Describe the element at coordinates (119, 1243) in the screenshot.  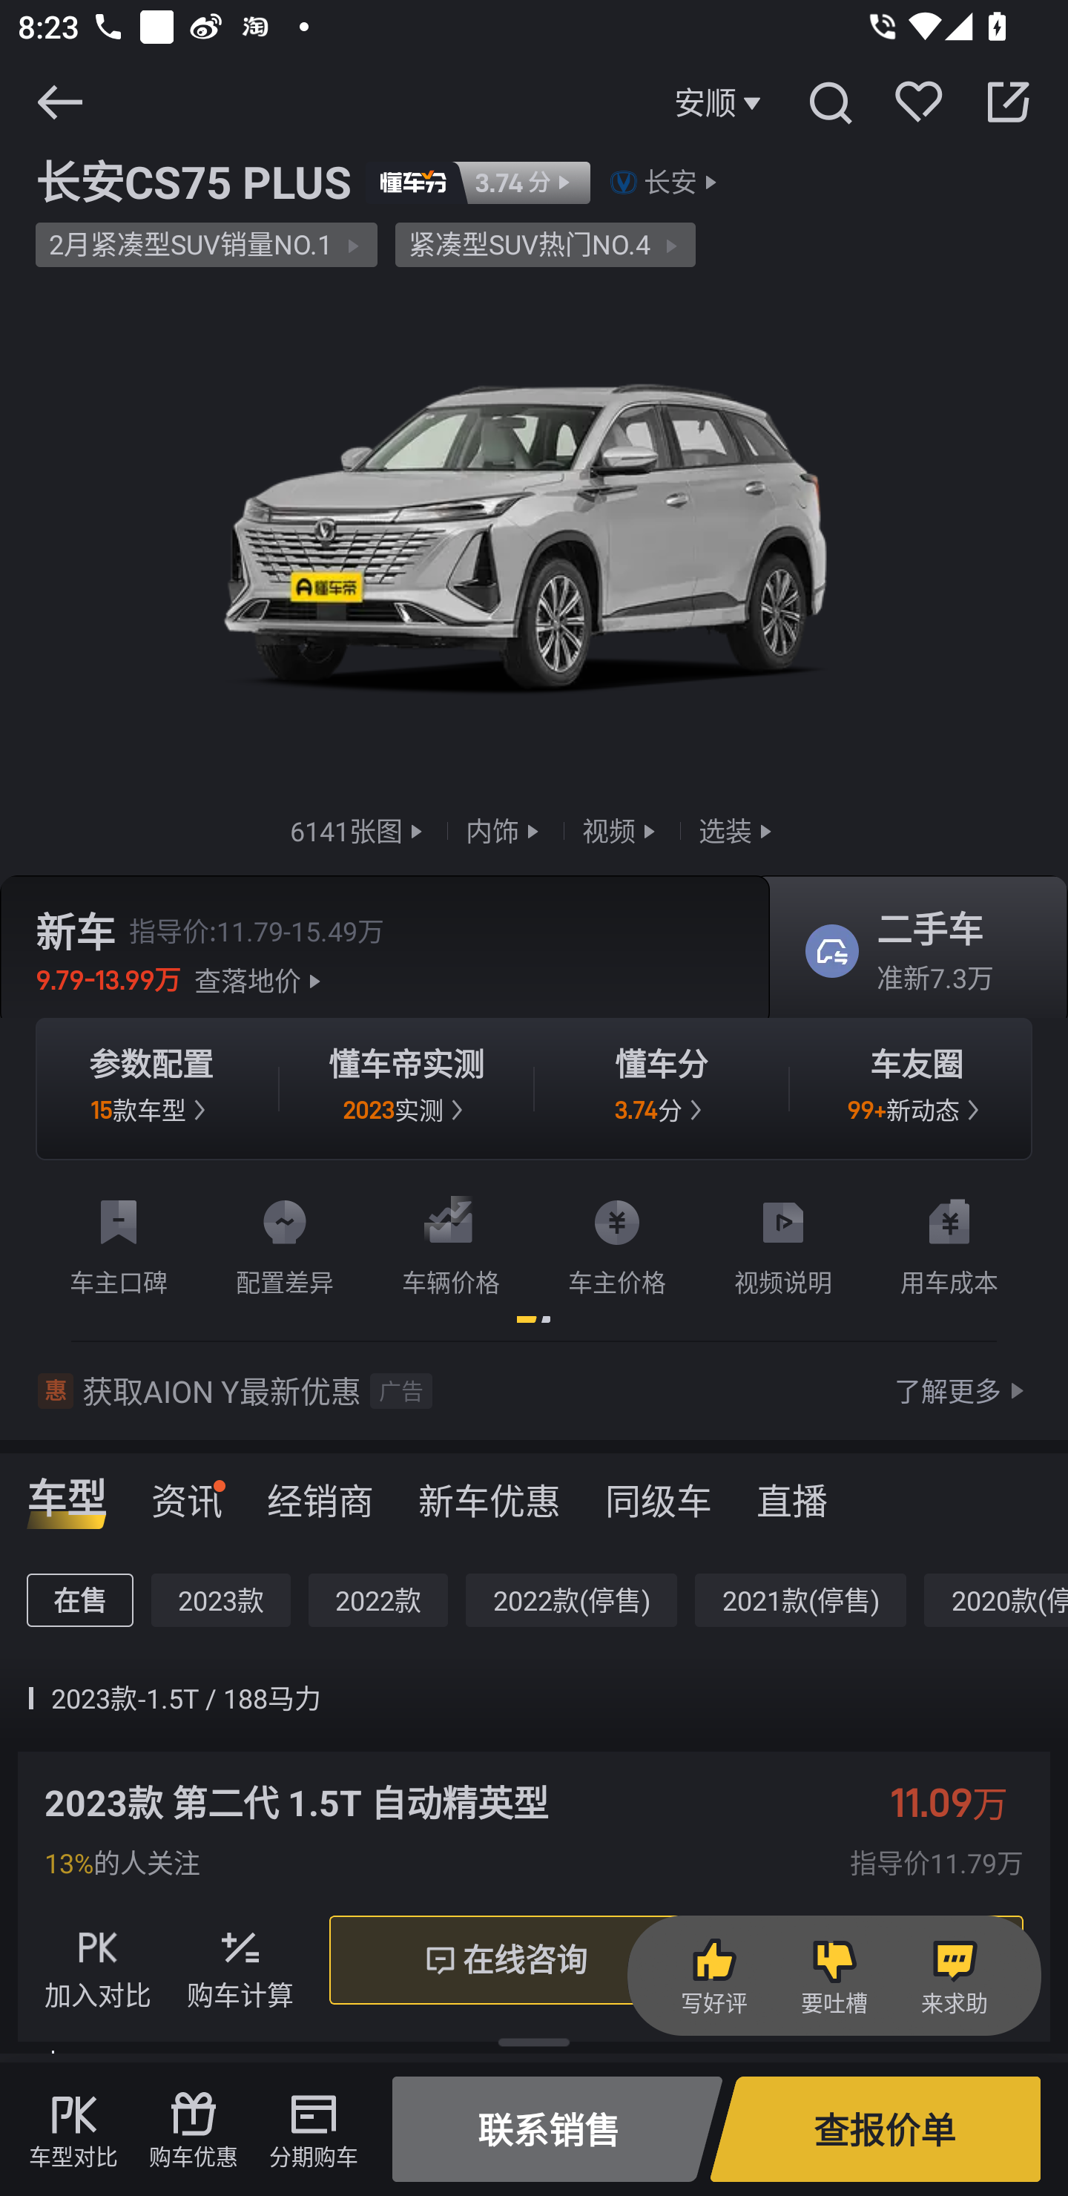
I see `车主口碑` at that location.